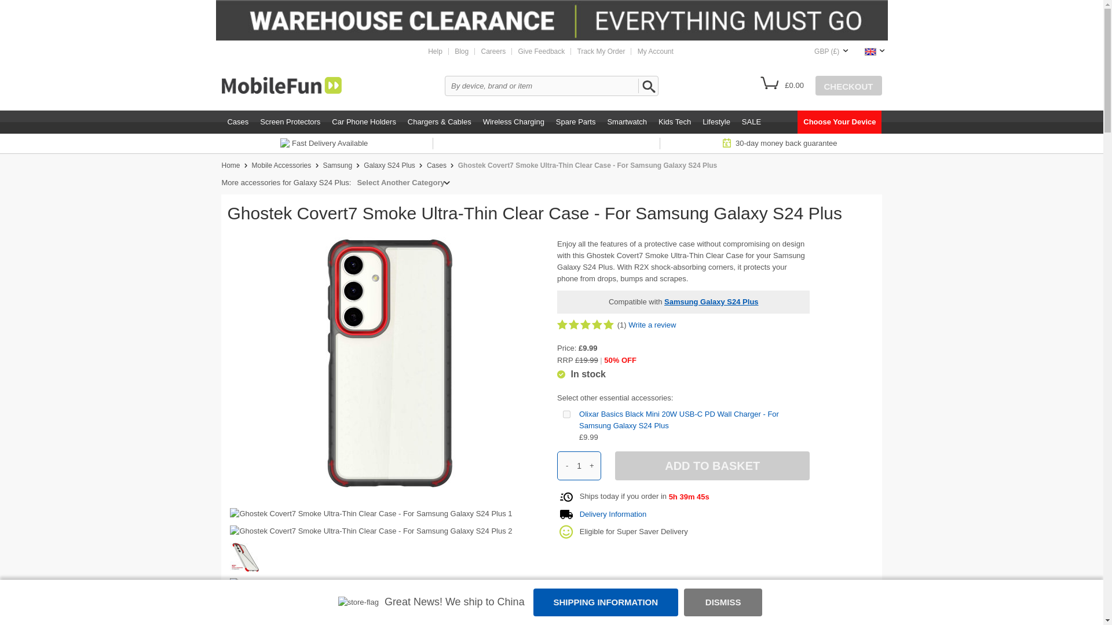 This screenshot has width=1112, height=625. What do you see at coordinates (848, 86) in the screenshot?
I see `CHECKOUT` at bounding box center [848, 86].